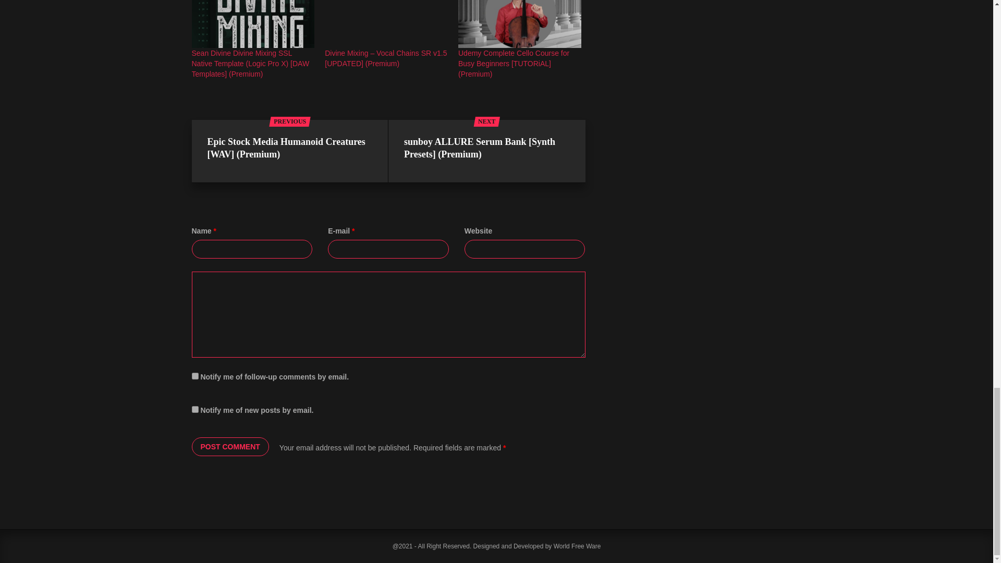 The width and height of the screenshot is (1001, 563). Describe the element at coordinates (195, 375) in the screenshot. I see `subscribe` at that location.